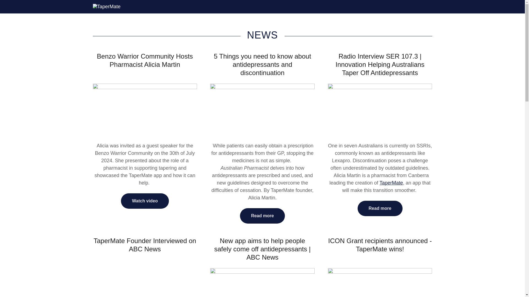 The width and height of the screenshot is (529, 297). Describe the element at coordinates (106, 6) in the screenshot. I see `TaperMate` at that location.